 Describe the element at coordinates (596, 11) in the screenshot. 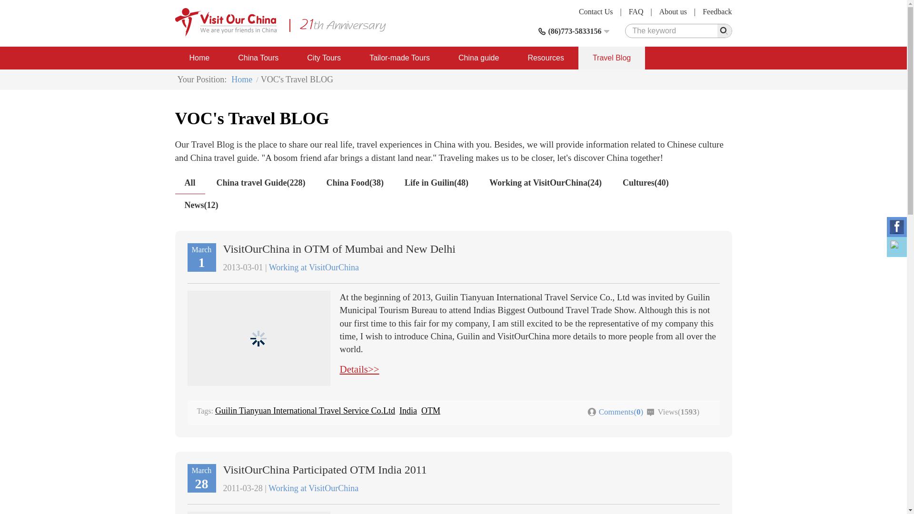

I see `Contact Us` at that location.